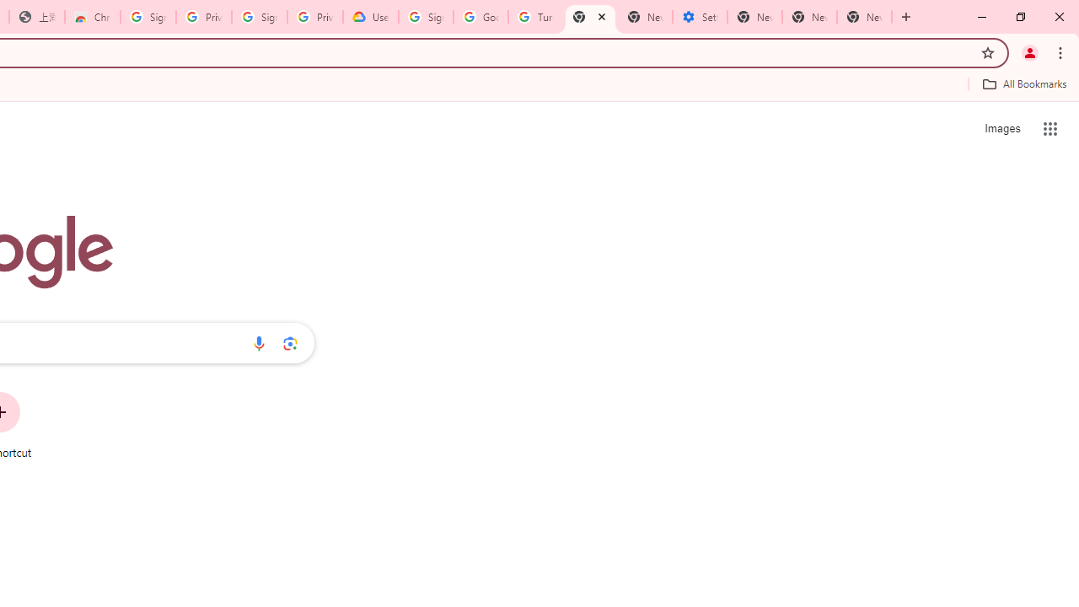 This screenshot has height=607, width=1079. What do you see at coordinates (290, 343) in the screenshot?
I see `Search by image` at bounding box center [290, 343].